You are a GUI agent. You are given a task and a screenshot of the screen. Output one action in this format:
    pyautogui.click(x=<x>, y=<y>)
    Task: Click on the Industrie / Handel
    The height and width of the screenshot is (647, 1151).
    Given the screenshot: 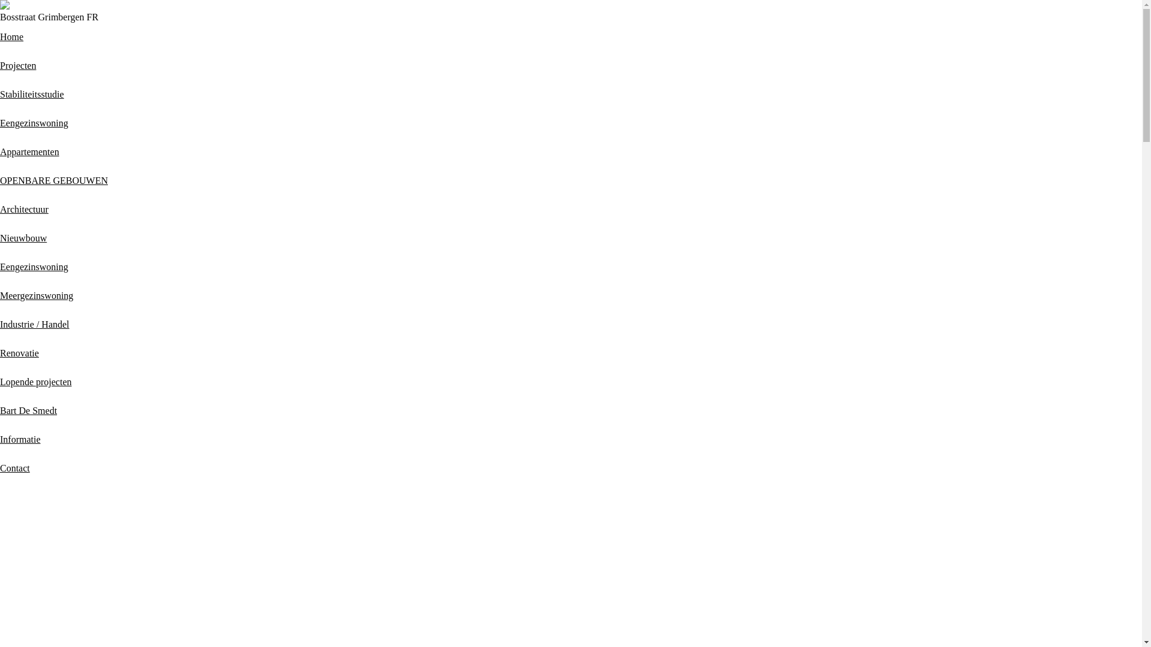 What is the action you would take?
    pyautogui.click(x=35, y=325)
    